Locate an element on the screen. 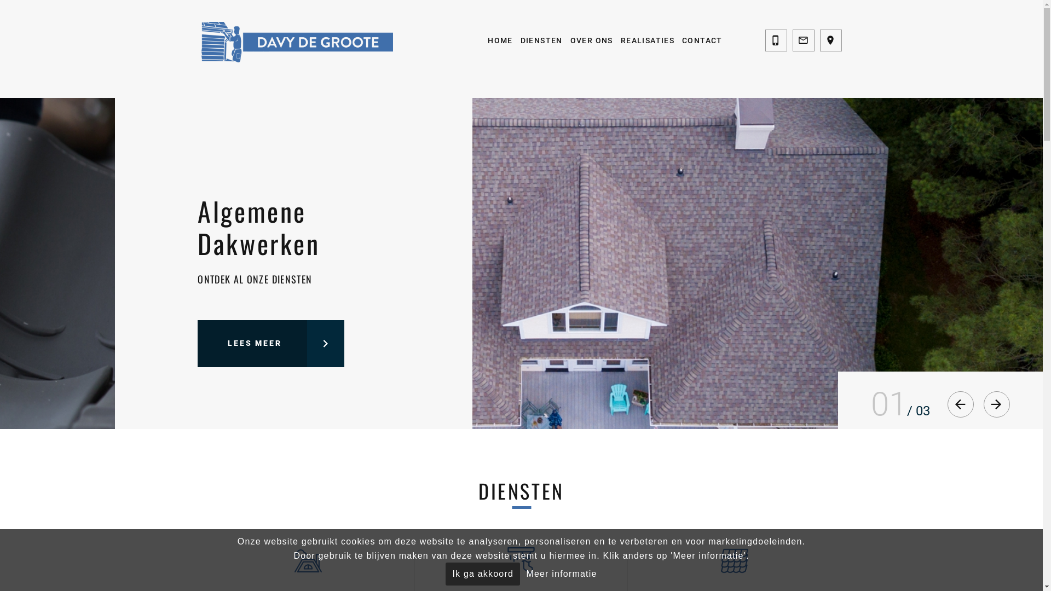  Ik ga akkoord is located at coordinates (483, 574).